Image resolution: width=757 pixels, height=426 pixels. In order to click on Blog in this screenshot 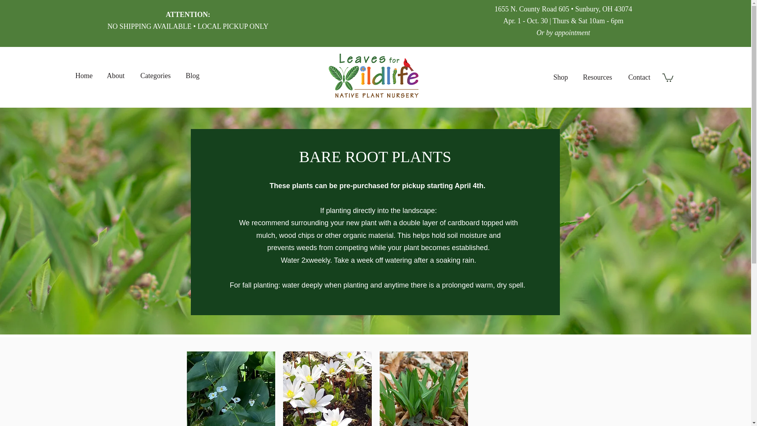, I will do `click(192, 76)`.